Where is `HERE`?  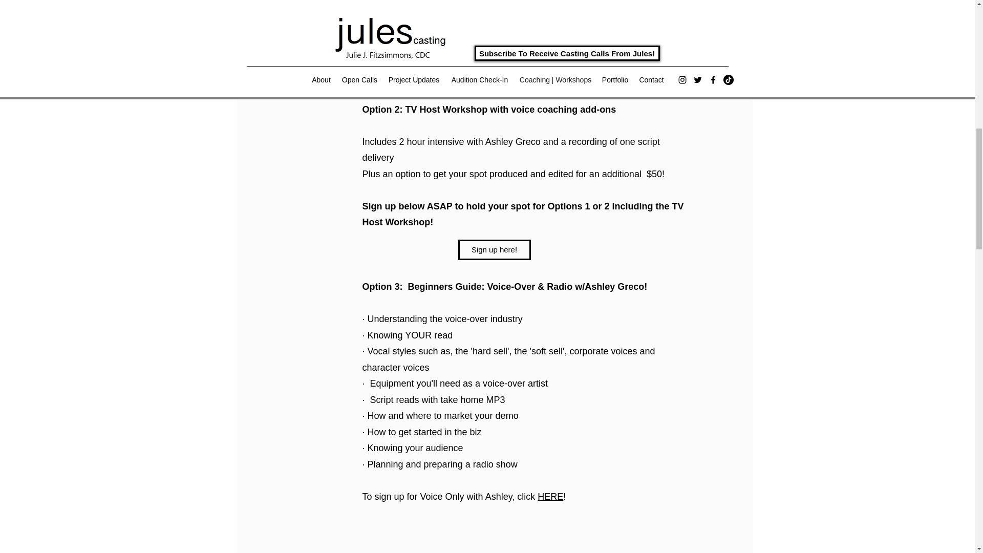
HERE is located at coordinates (550, 497).